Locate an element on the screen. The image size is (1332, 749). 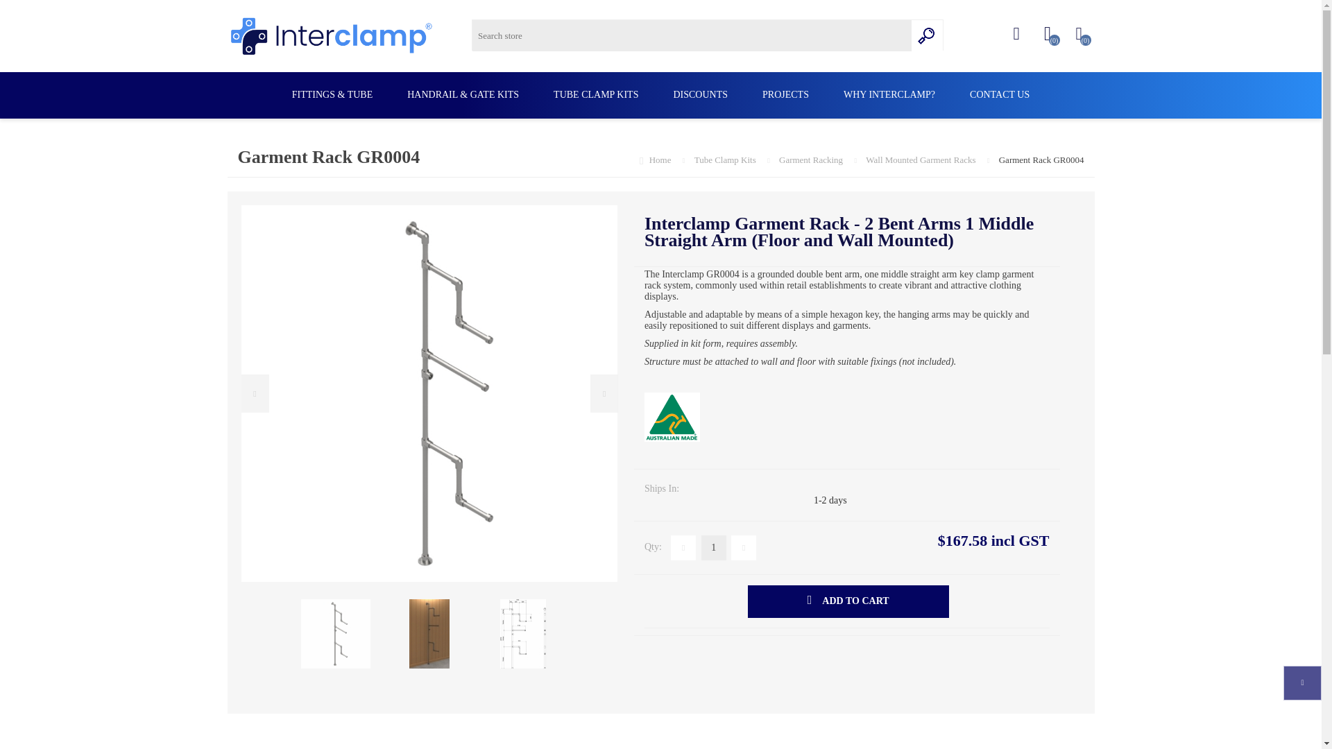
Shopping cart is located at coordinates (1078, 34).